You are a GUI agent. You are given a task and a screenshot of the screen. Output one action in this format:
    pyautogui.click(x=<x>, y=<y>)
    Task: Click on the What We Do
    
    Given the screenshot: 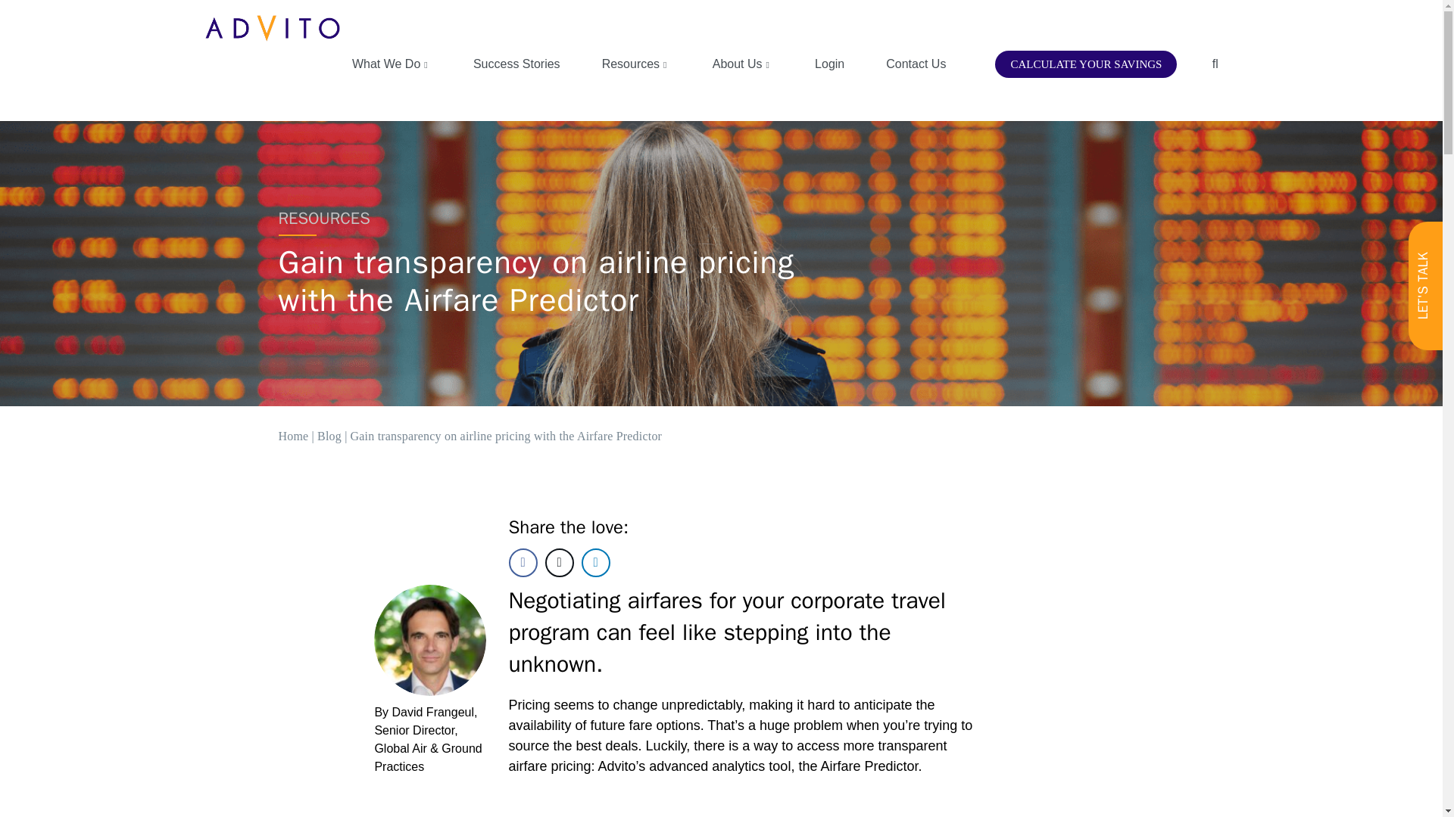 What is the action you would take?
    pyautogui.click(x=392, y=64)
    